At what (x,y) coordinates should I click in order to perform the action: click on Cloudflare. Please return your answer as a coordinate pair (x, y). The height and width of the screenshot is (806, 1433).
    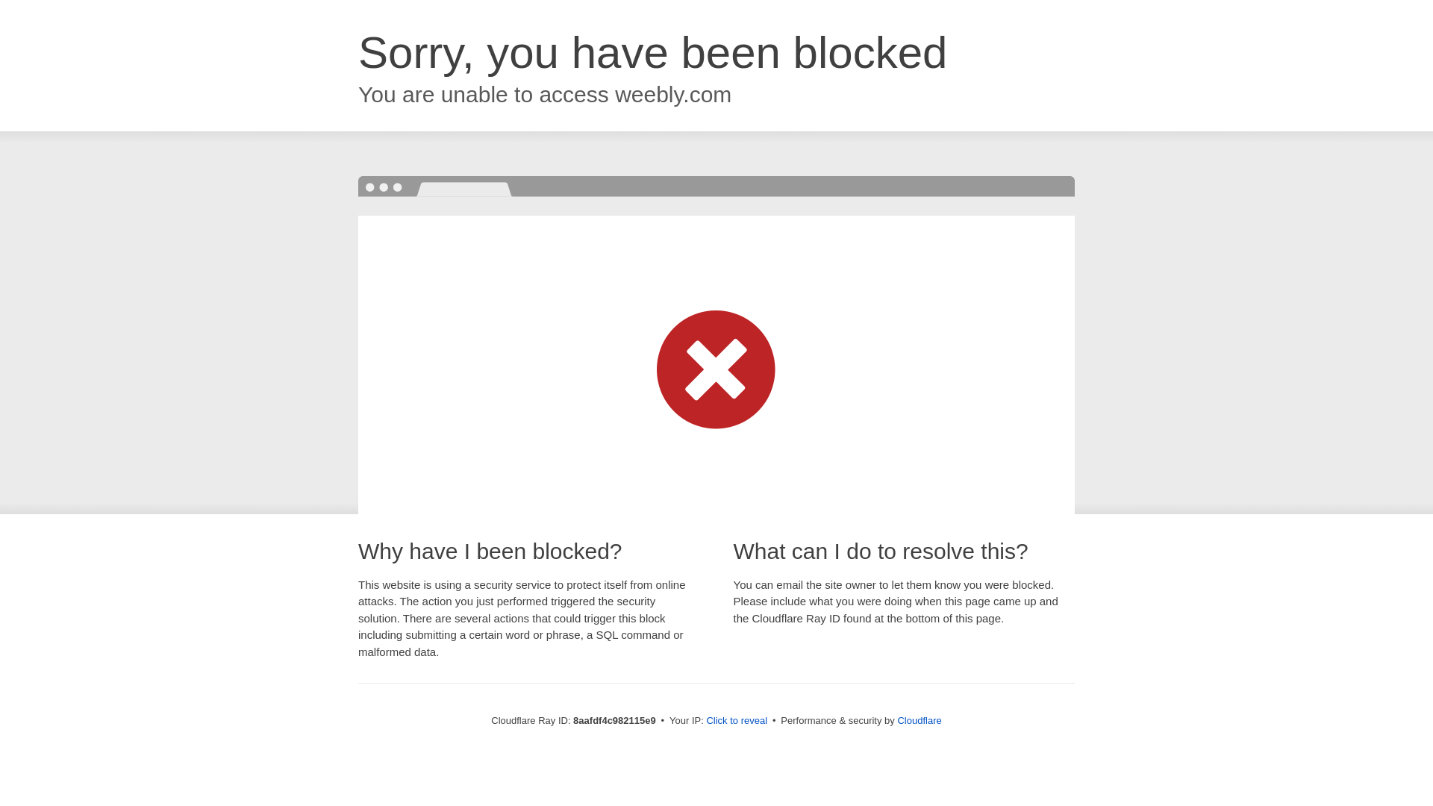
    Looking at the image, I should click on (919, 720).